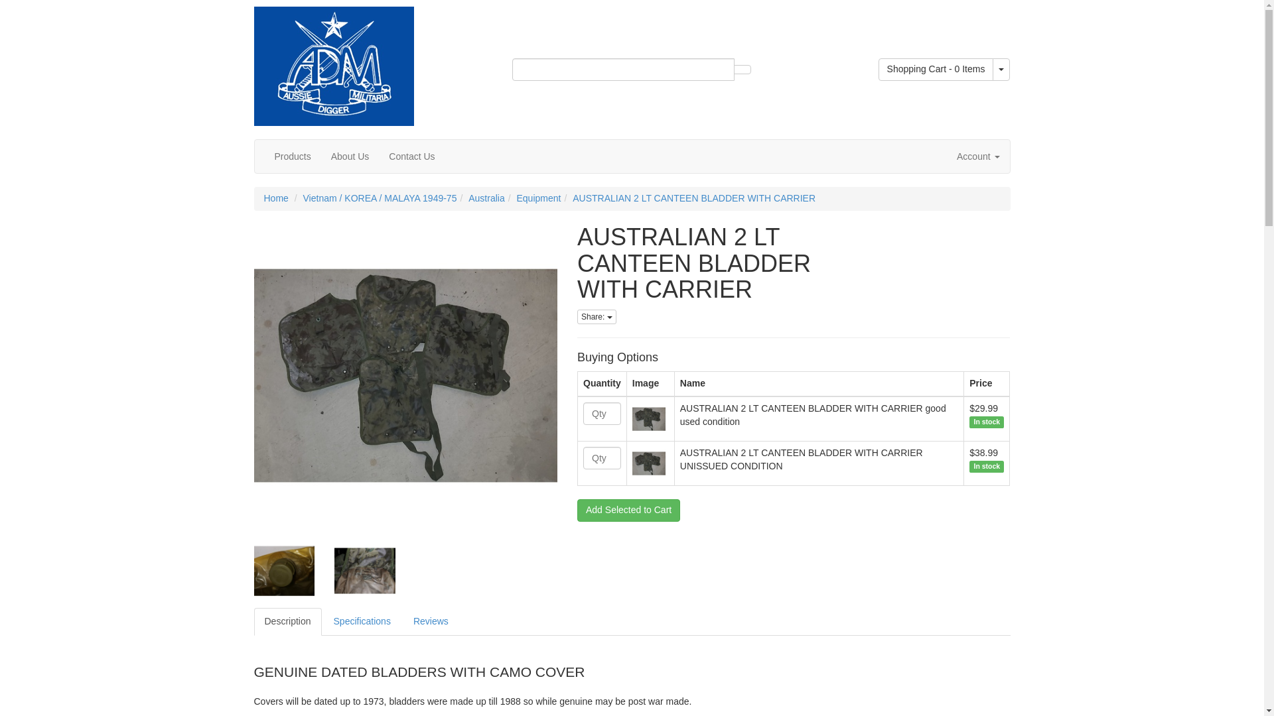  Describe the element at coordinates (411, 156) in the screenshot. I see `Contact Us` at that location.